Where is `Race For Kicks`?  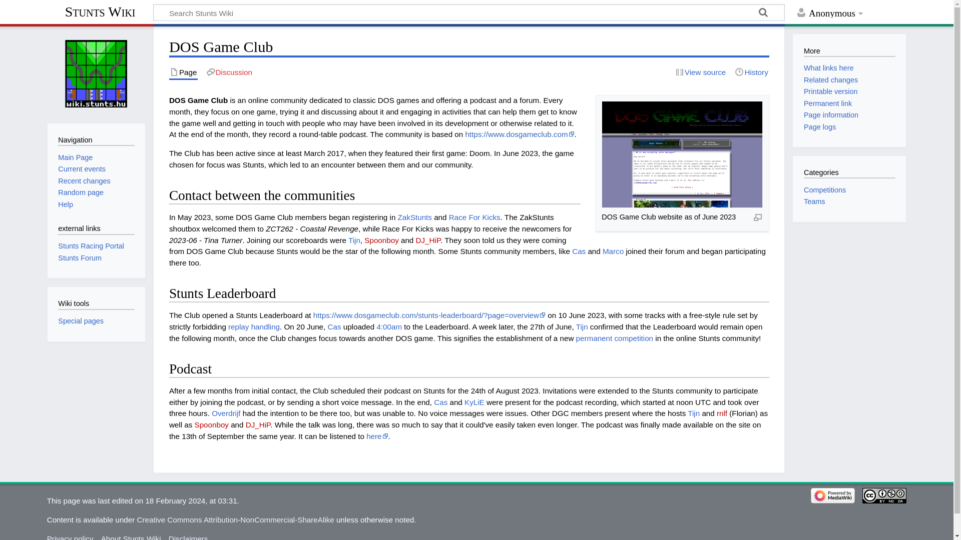
Race For Kicks is located at coordinates (474, 217).